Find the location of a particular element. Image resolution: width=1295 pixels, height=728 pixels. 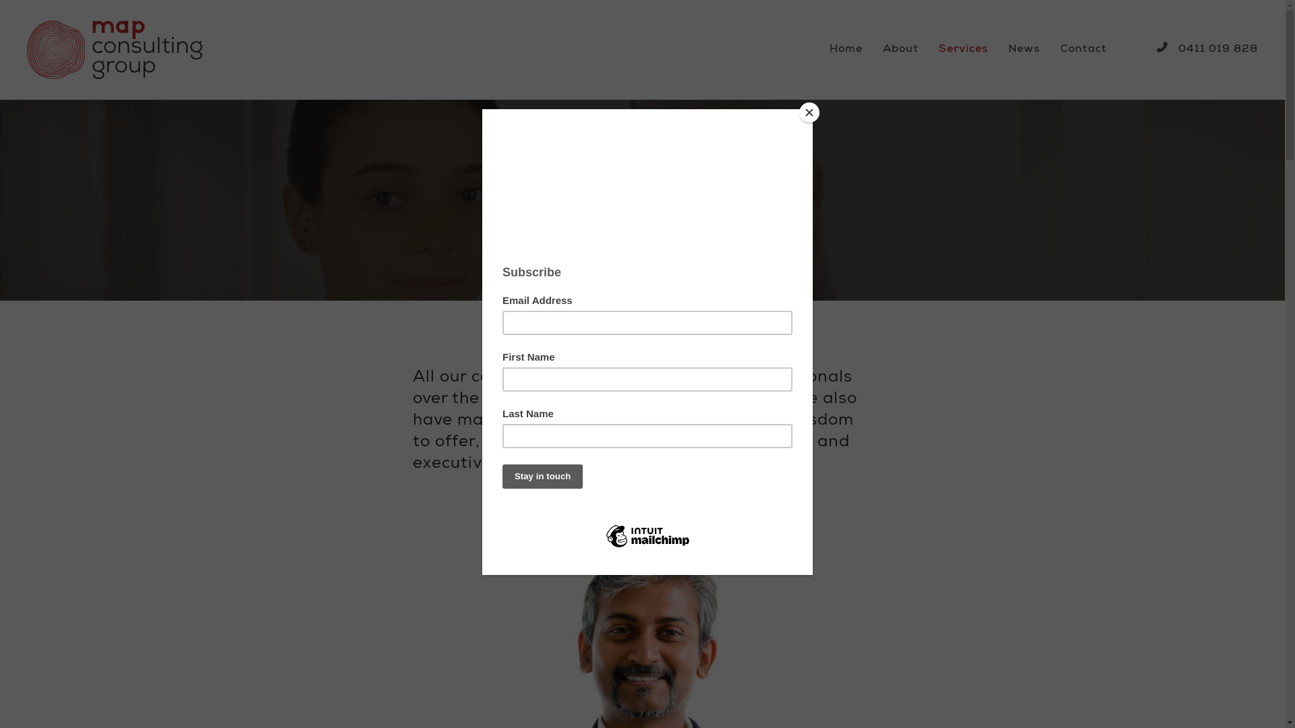

Contact is located at coordinates (1083, 50).